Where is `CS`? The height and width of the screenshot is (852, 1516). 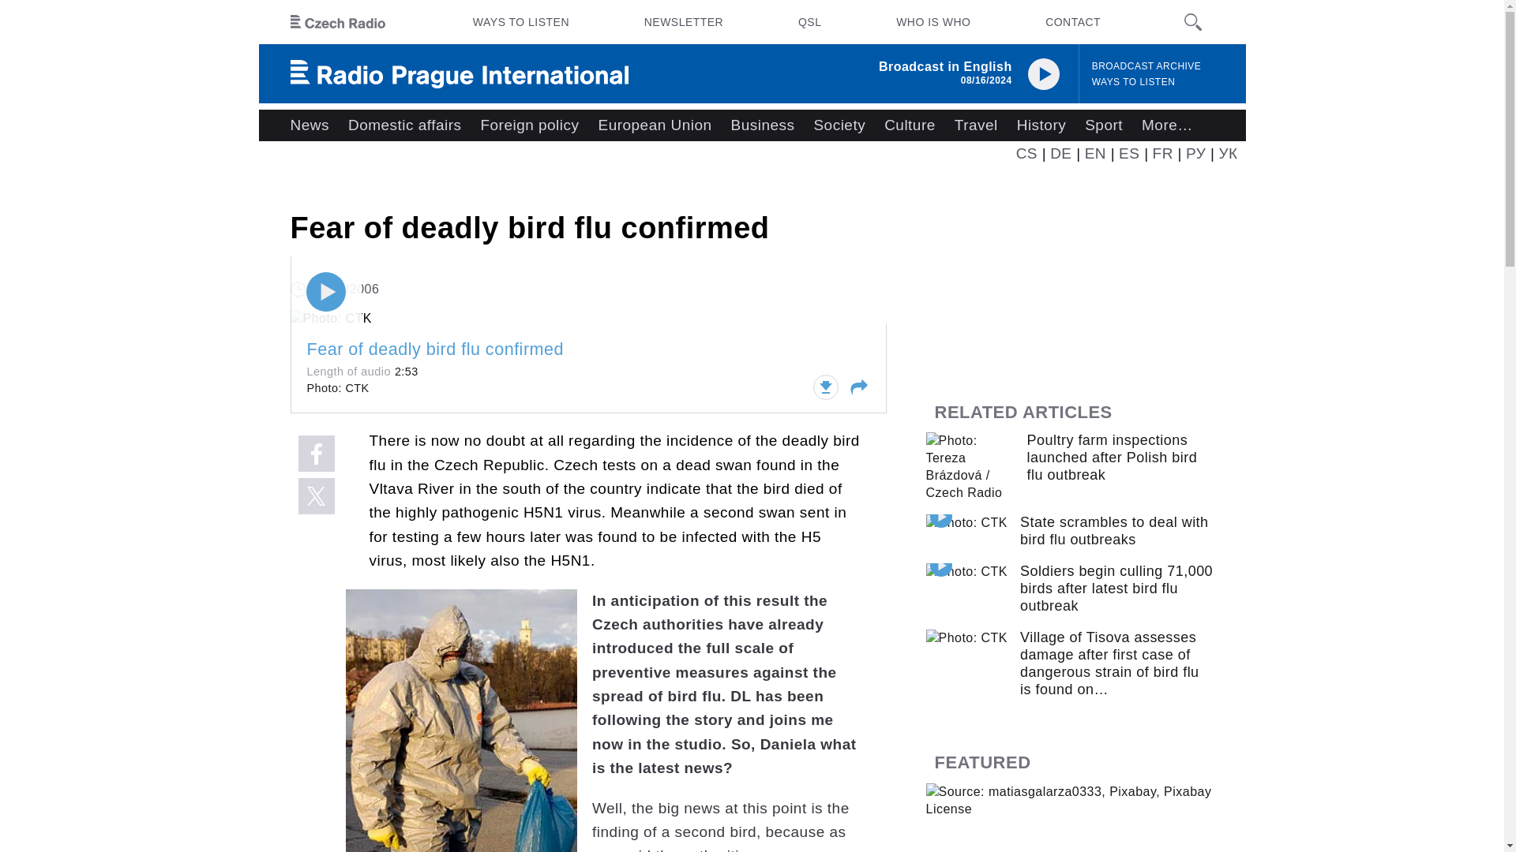
CS is located at coordinates (1026, 153).